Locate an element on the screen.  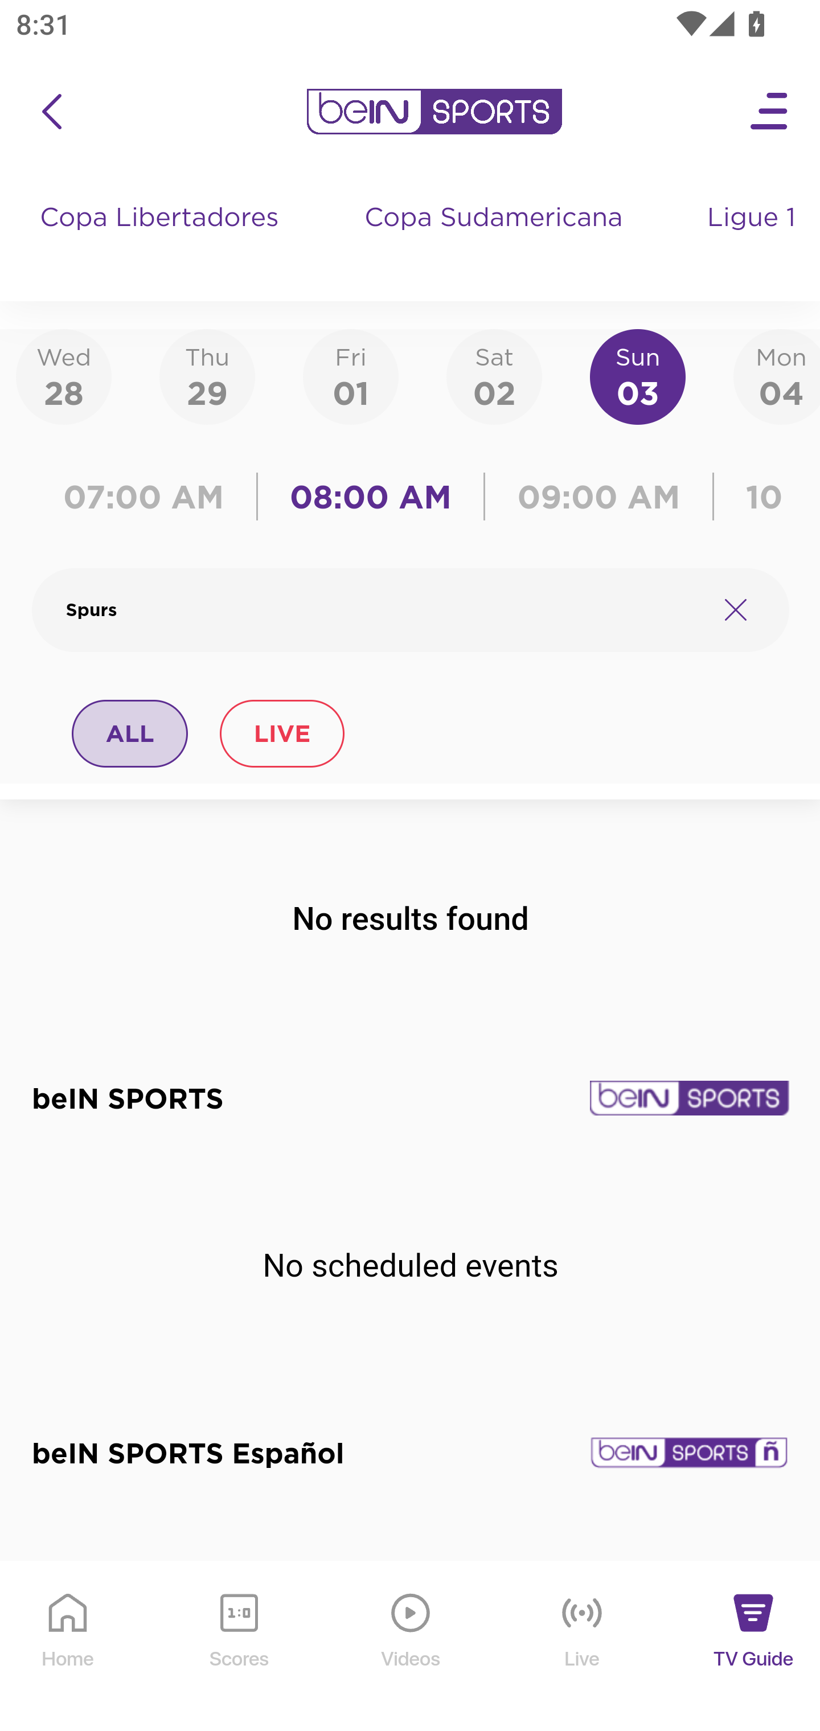
Thu29 is located at coordinates (207, 376).